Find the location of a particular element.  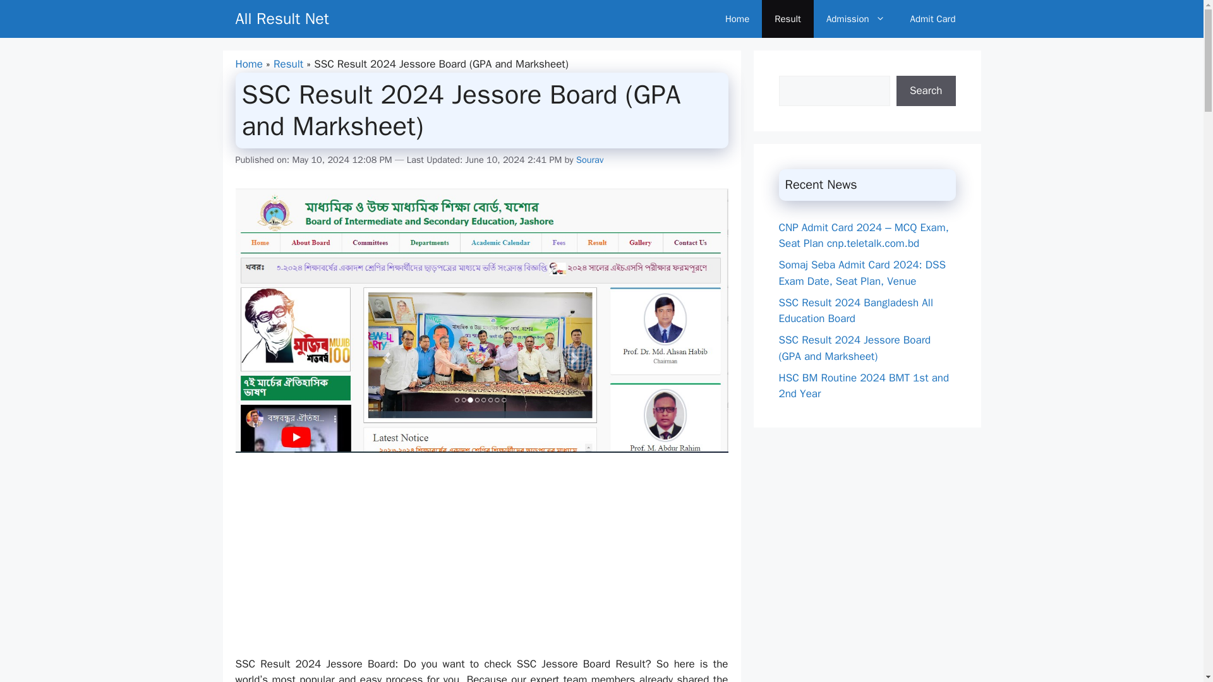

Sourav is located at coordinates (589, 160).